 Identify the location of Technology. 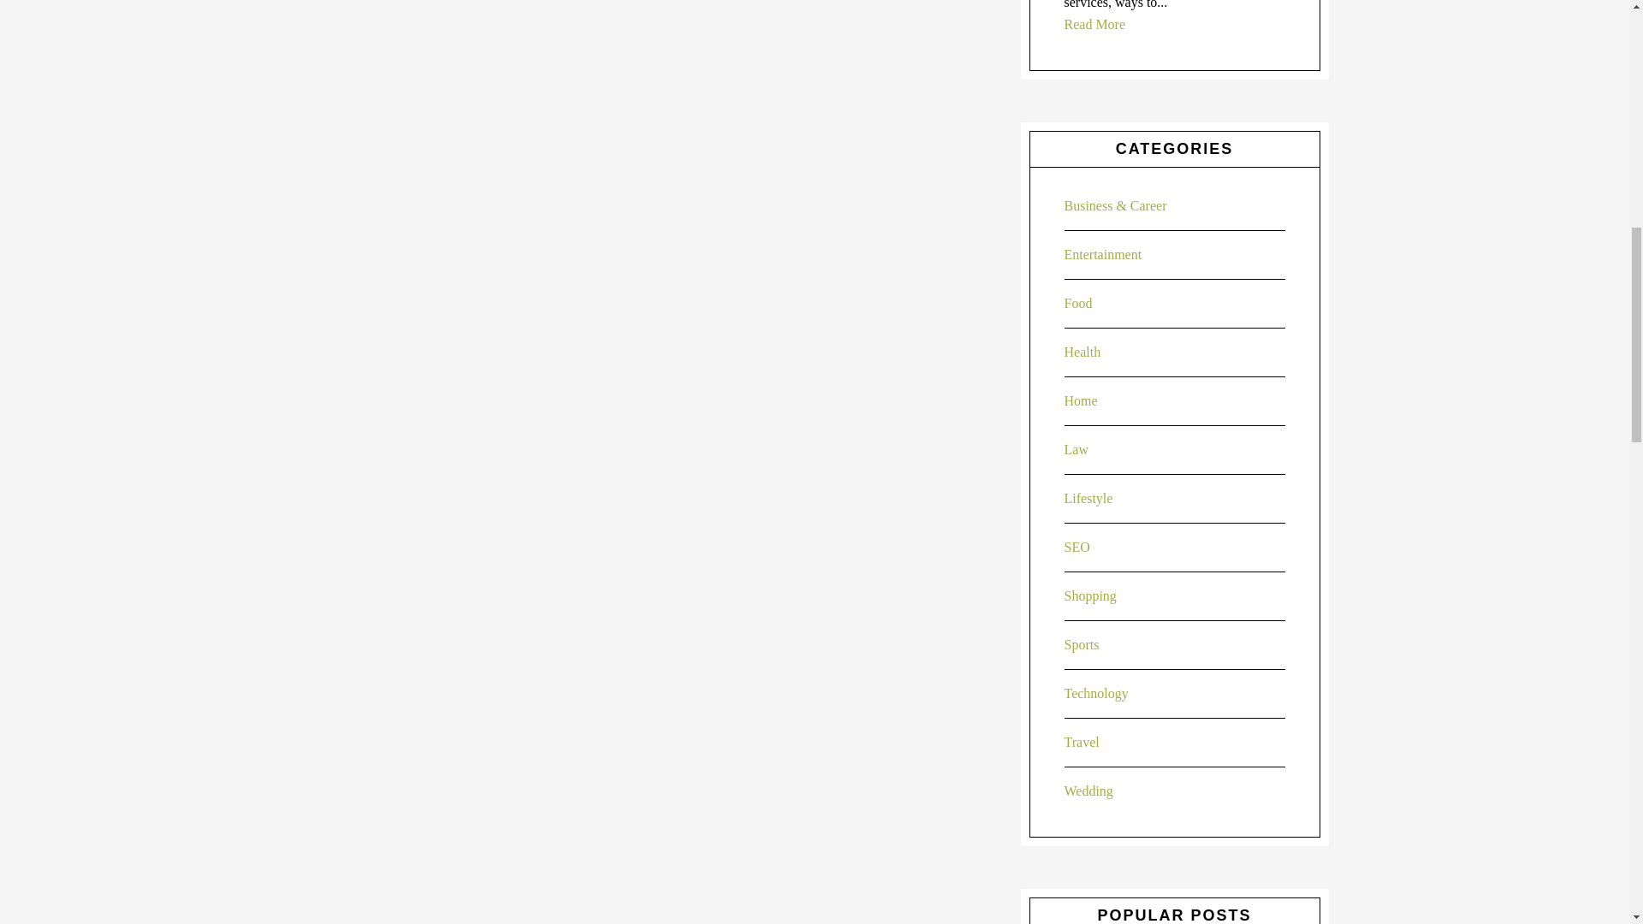
(1097, 693).